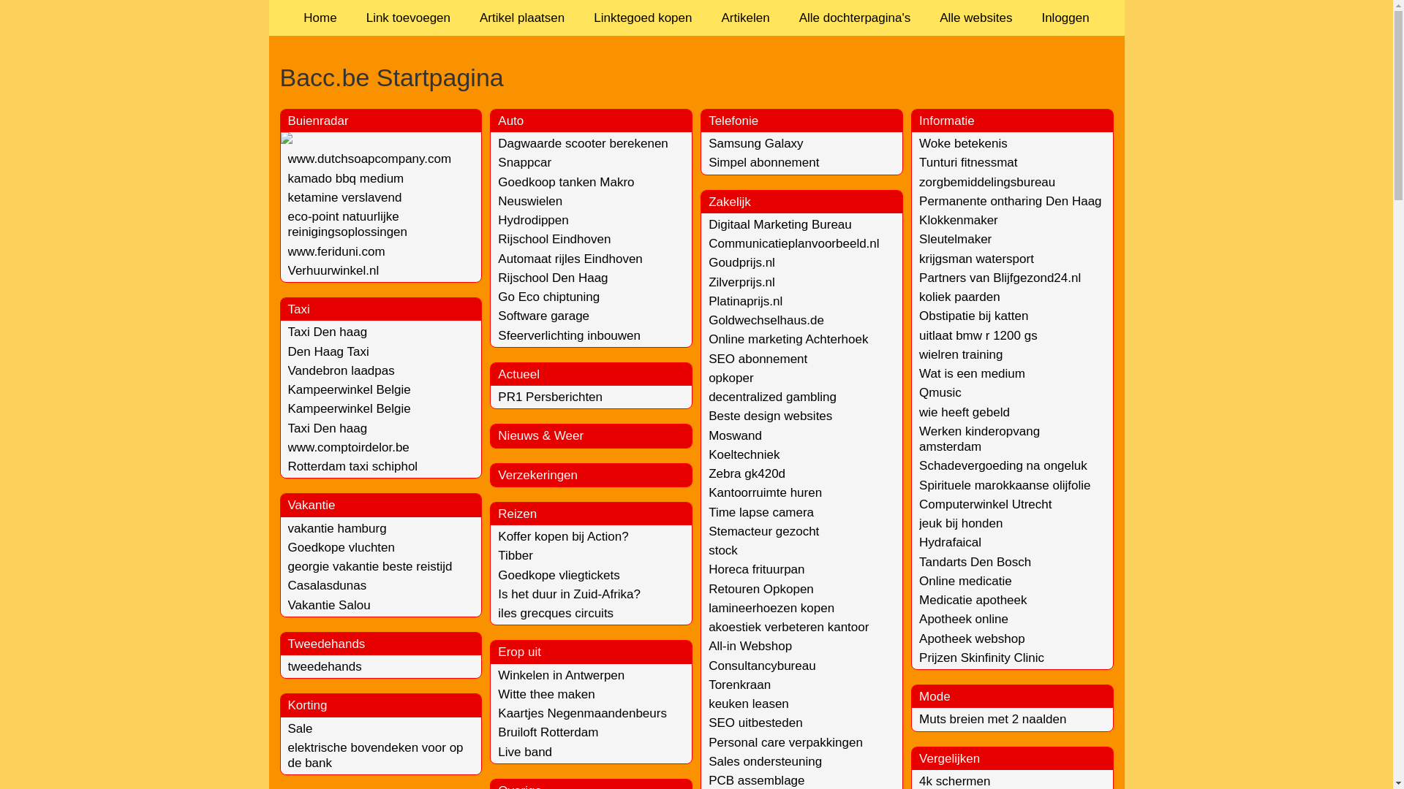  I want to click on Bacc.be Startpagina, so click(696, 77).